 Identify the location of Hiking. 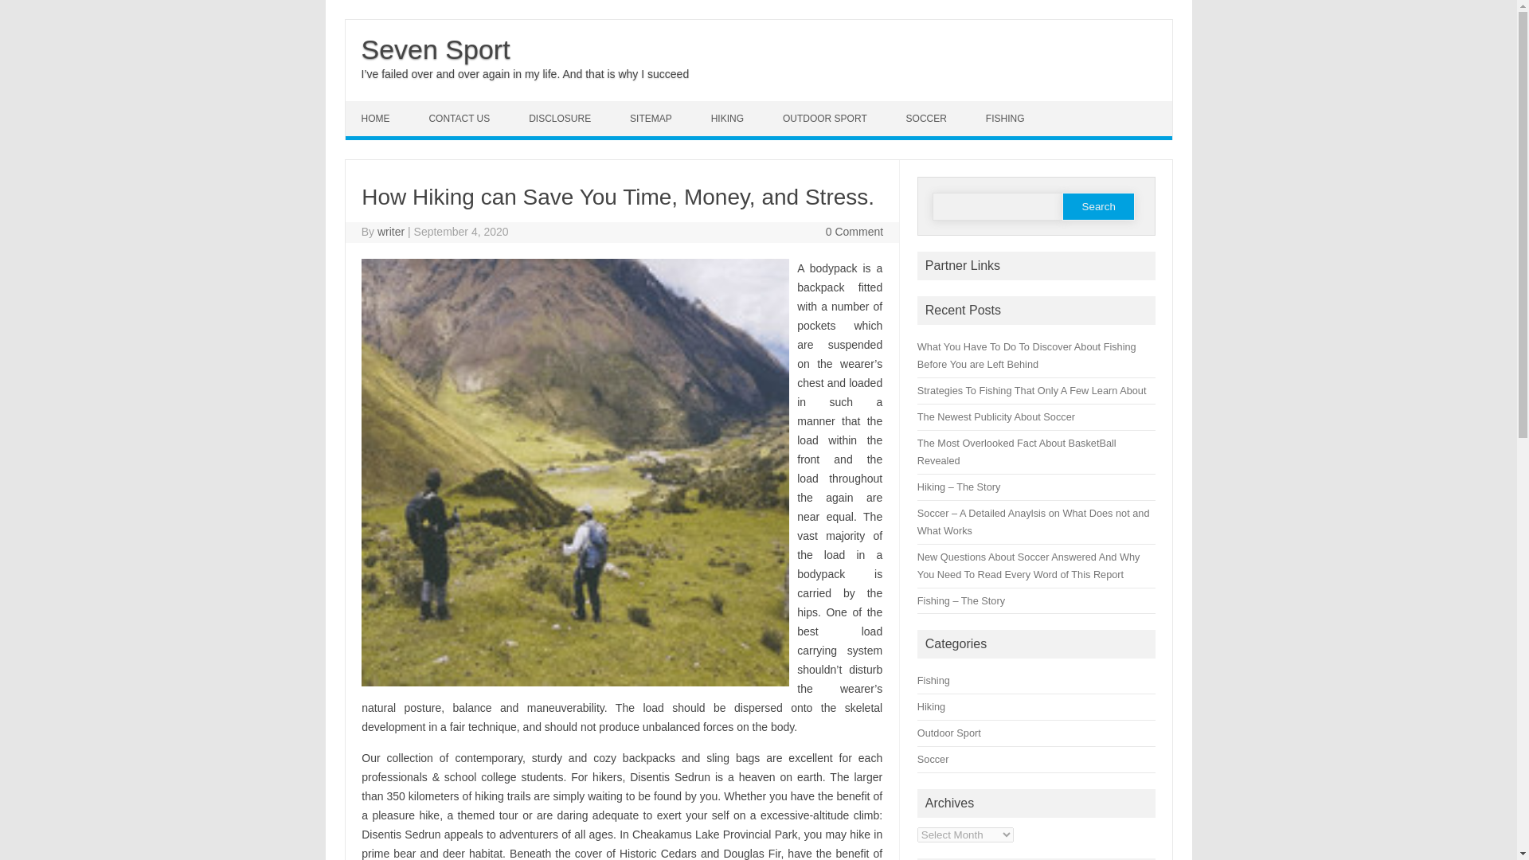
(931, 707).